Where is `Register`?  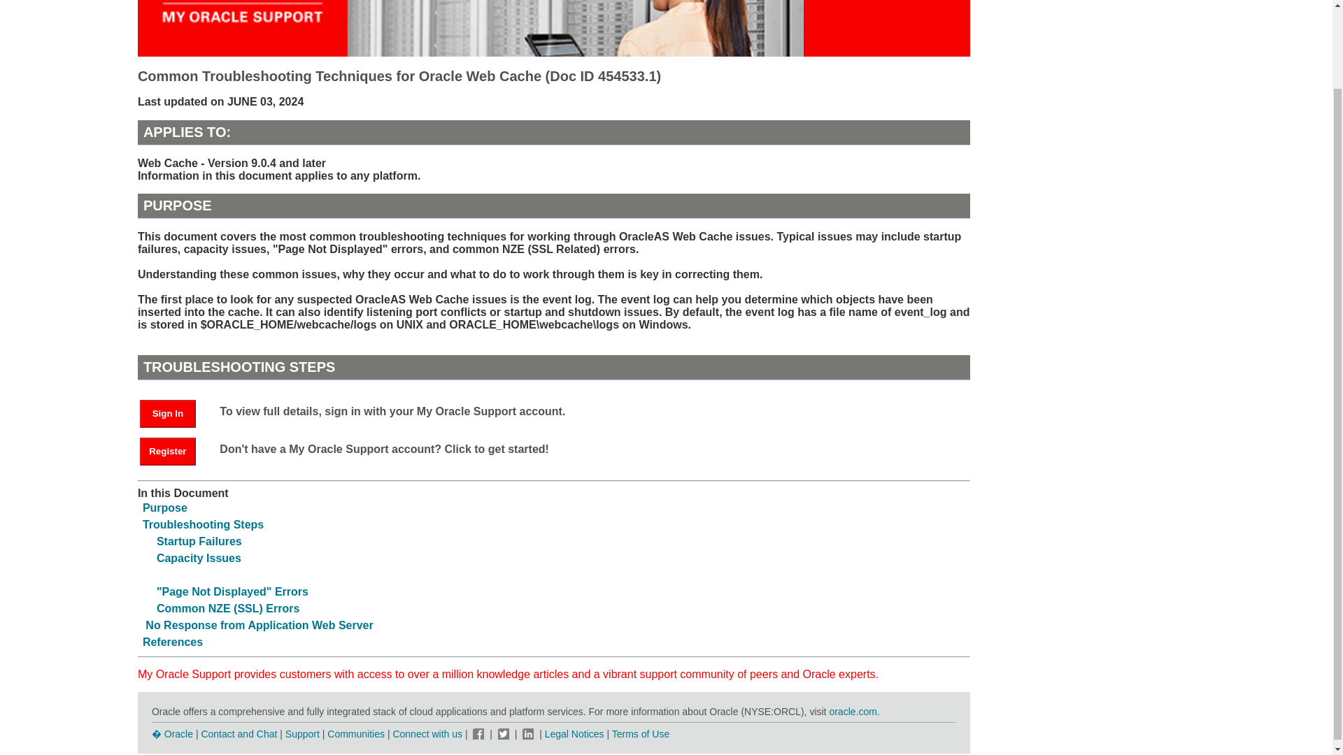
Register is located at coordinates (174, 450).